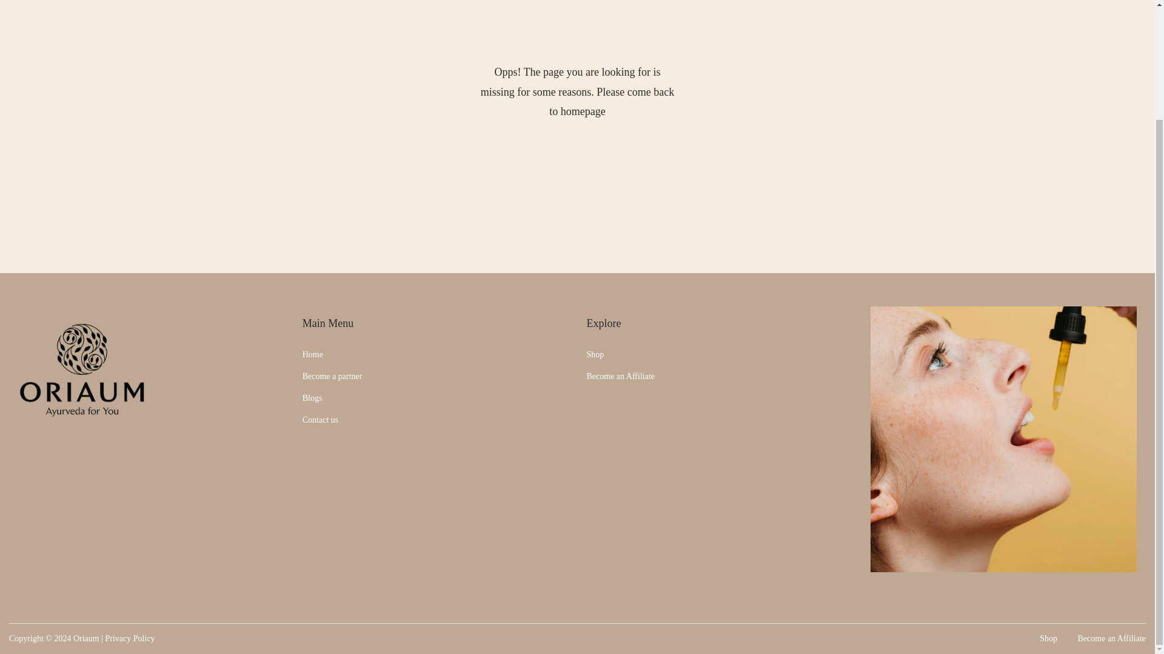  What do you see at coordinates (620, 376) in the screenshot?
I see `Become an Affiliate` at bounding box center [620, 376].